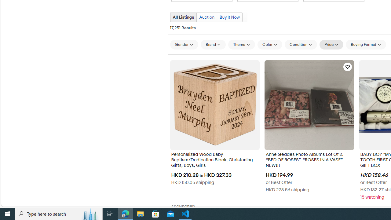 This screenshot has height=220, width=391. I want to click on Condition, so click(301, 44).